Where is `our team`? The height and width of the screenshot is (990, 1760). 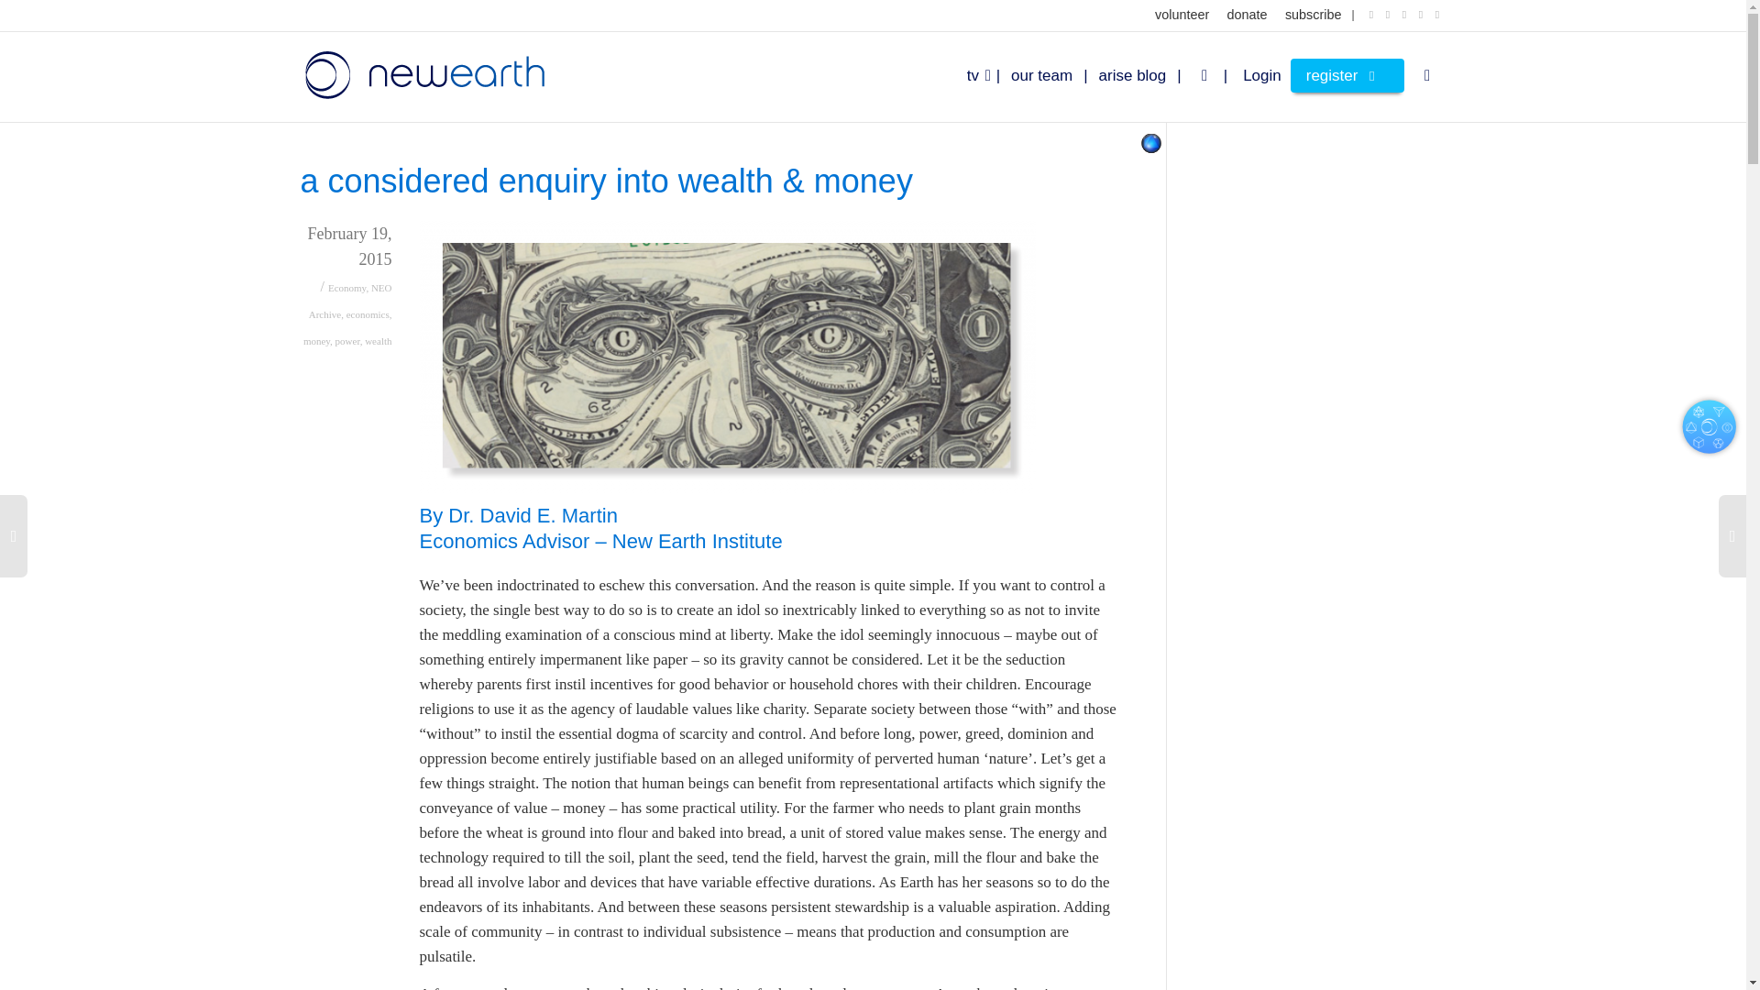
our team is located at coordinates (1054, 75).